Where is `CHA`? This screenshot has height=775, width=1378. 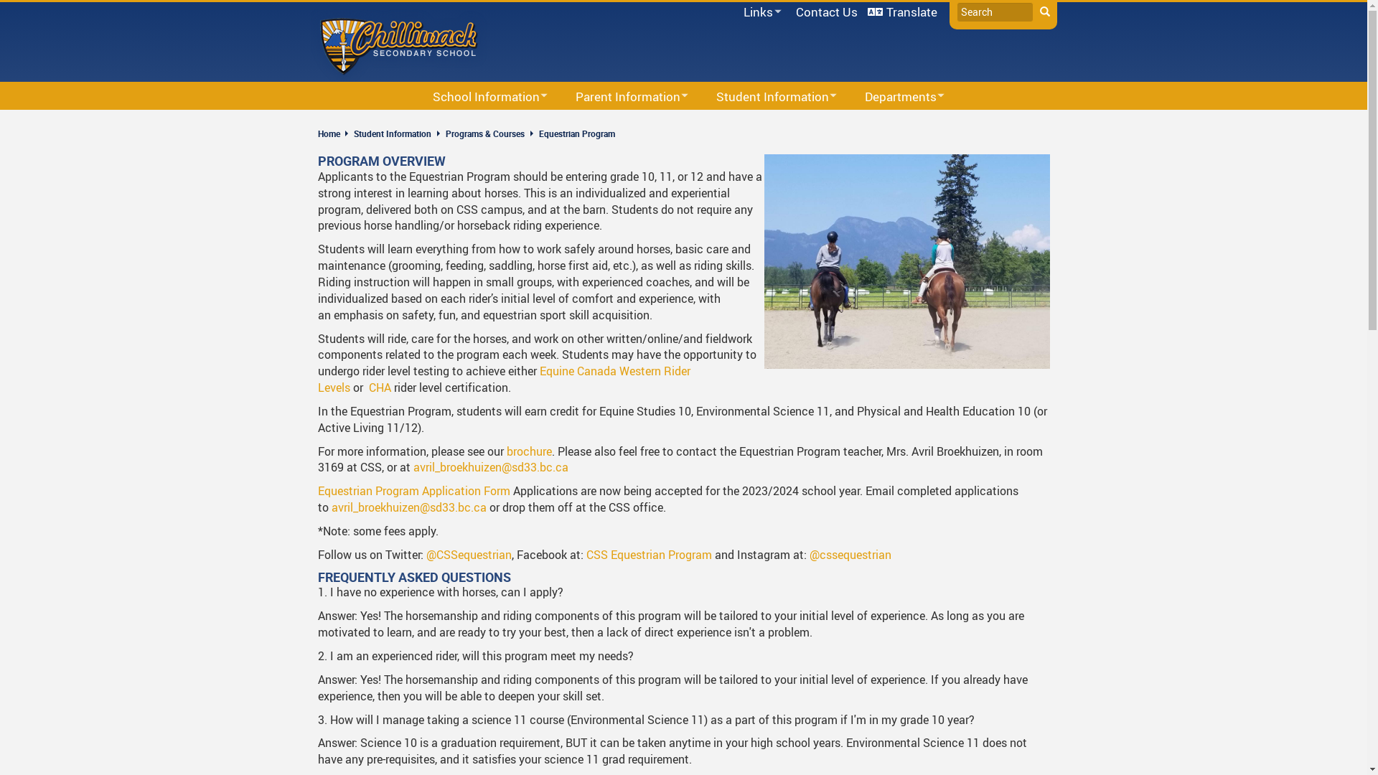 CHA is located at coordinates (380, 387).